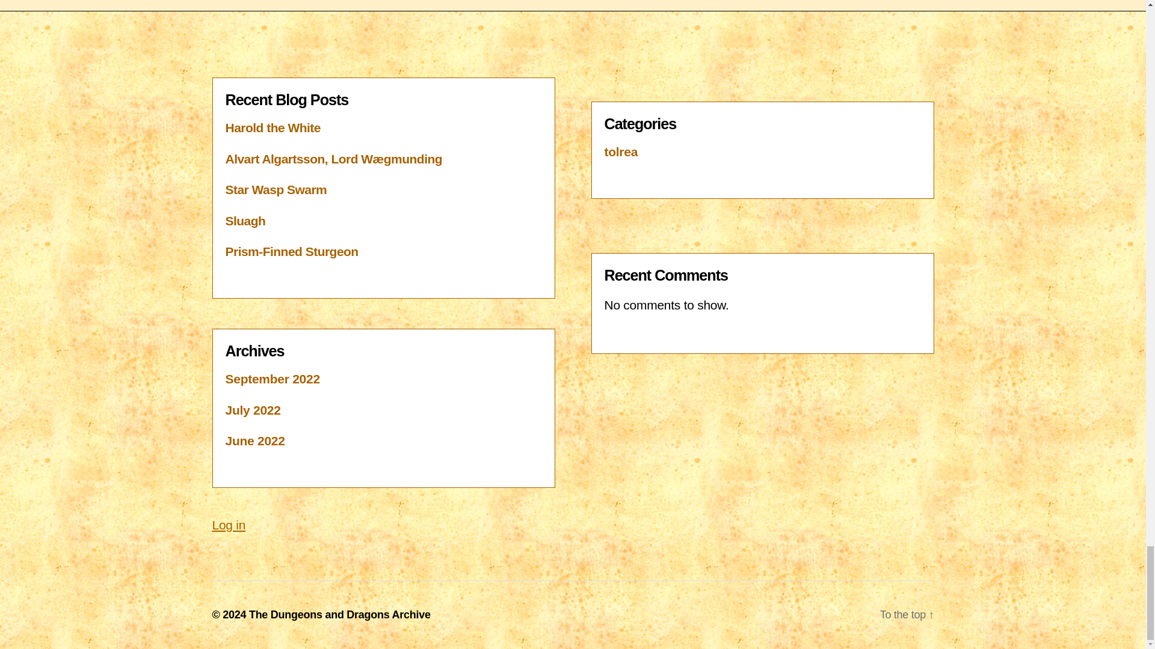  Describe the element at coordinates (228, 524) in the screenshot. I see `Log in` at that location.